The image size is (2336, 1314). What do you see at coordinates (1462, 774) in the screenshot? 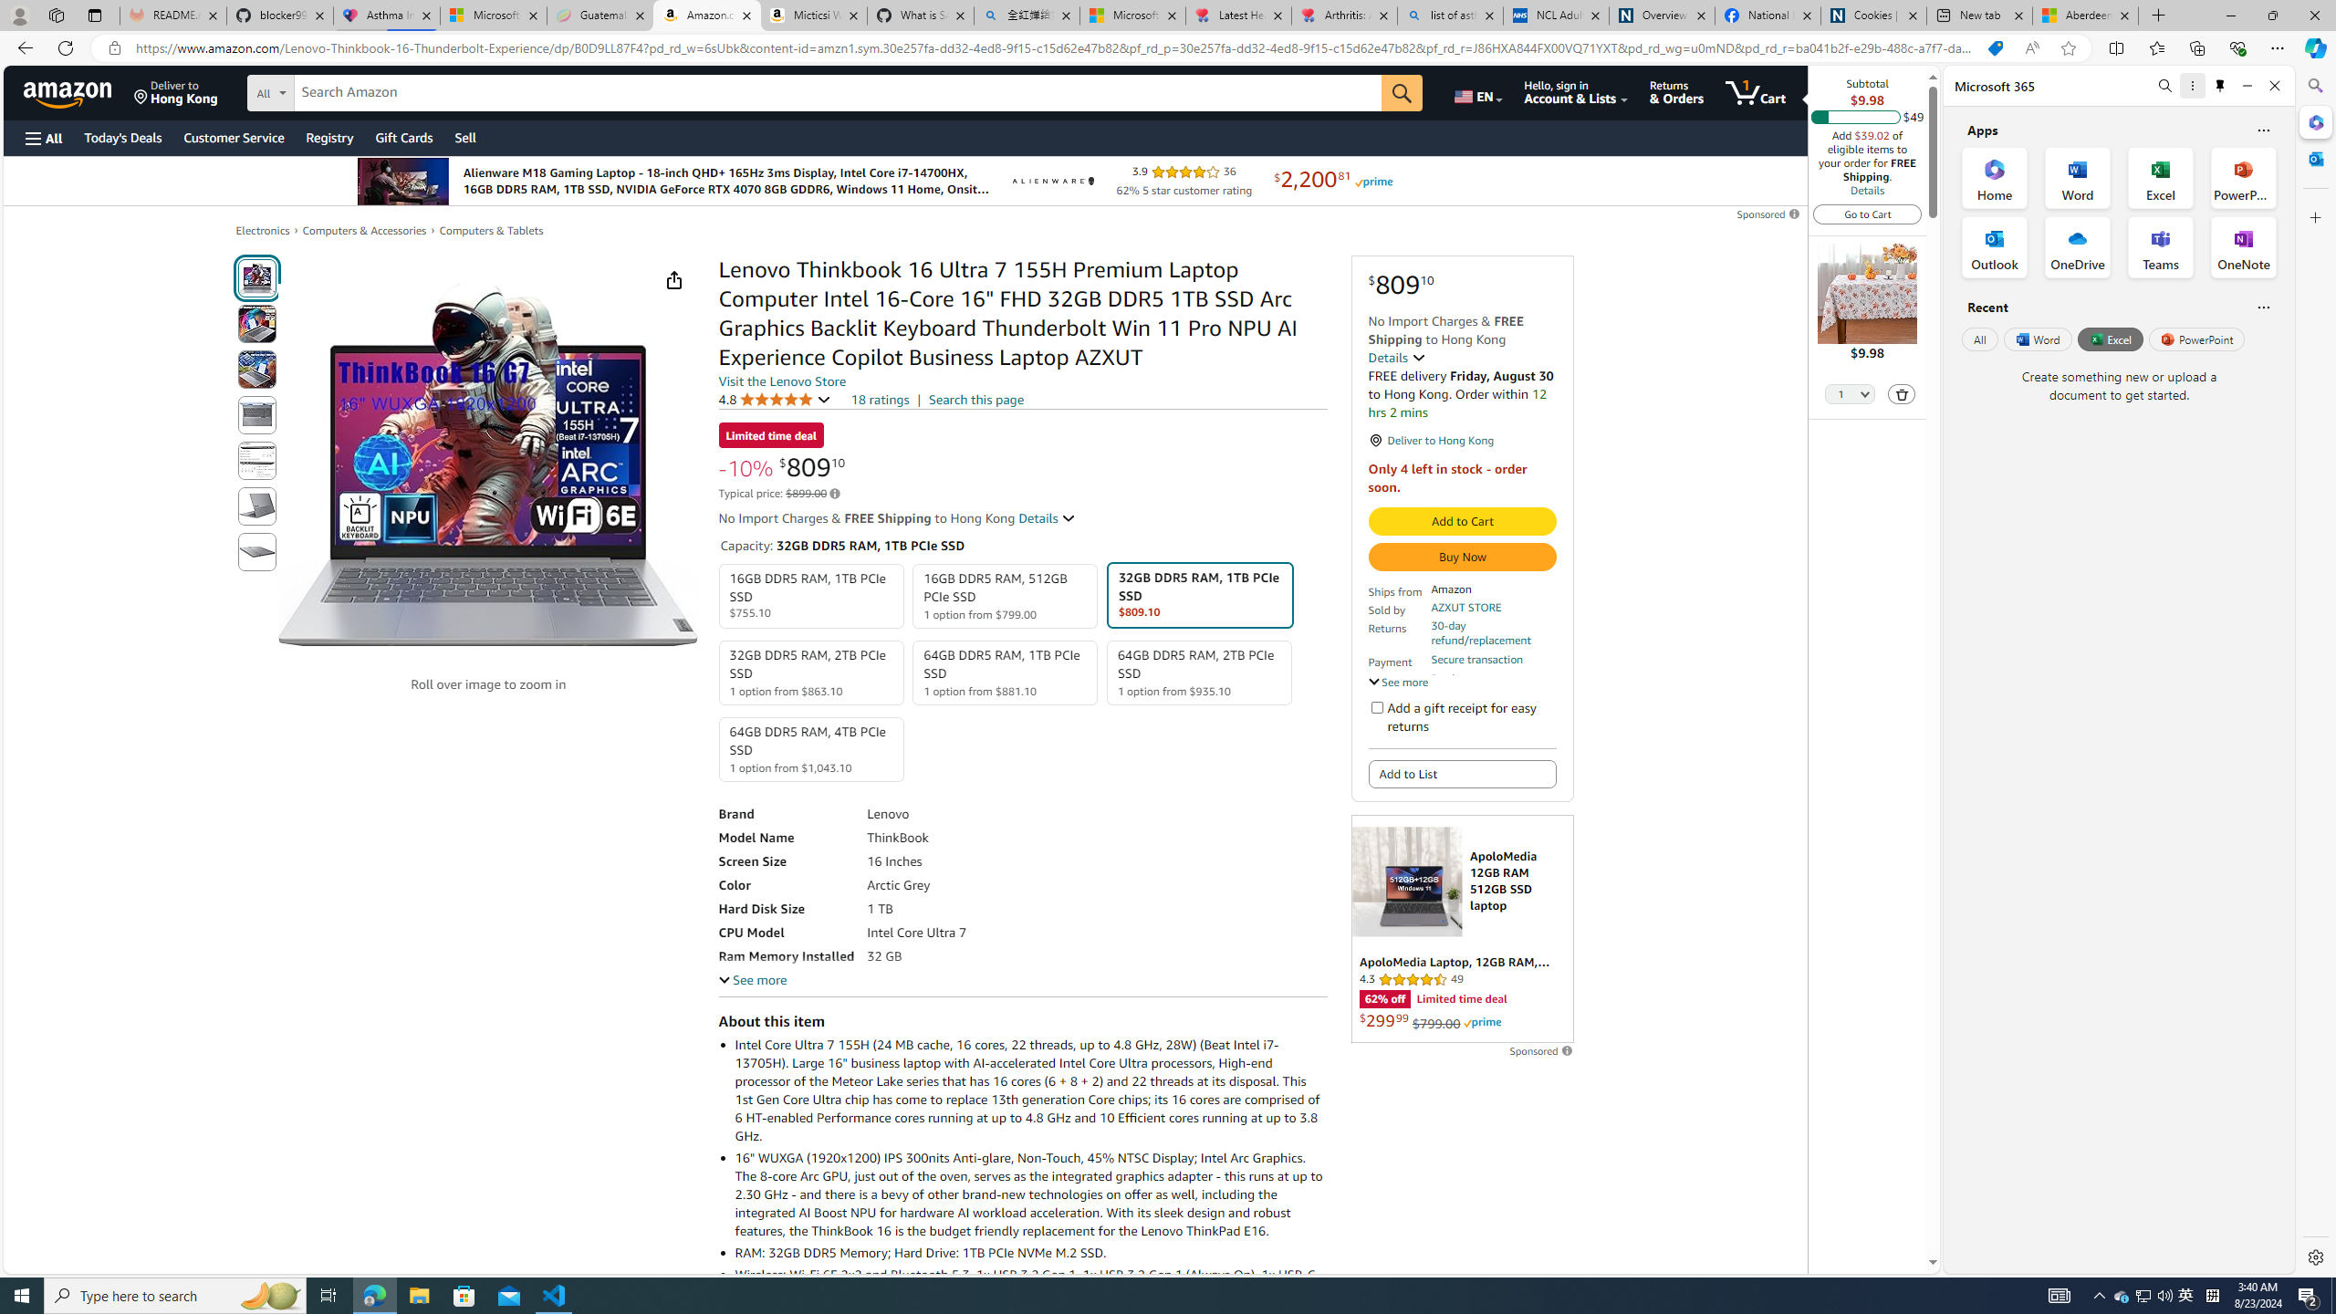
I see `Add to List` at bounding box center [1462, 774].